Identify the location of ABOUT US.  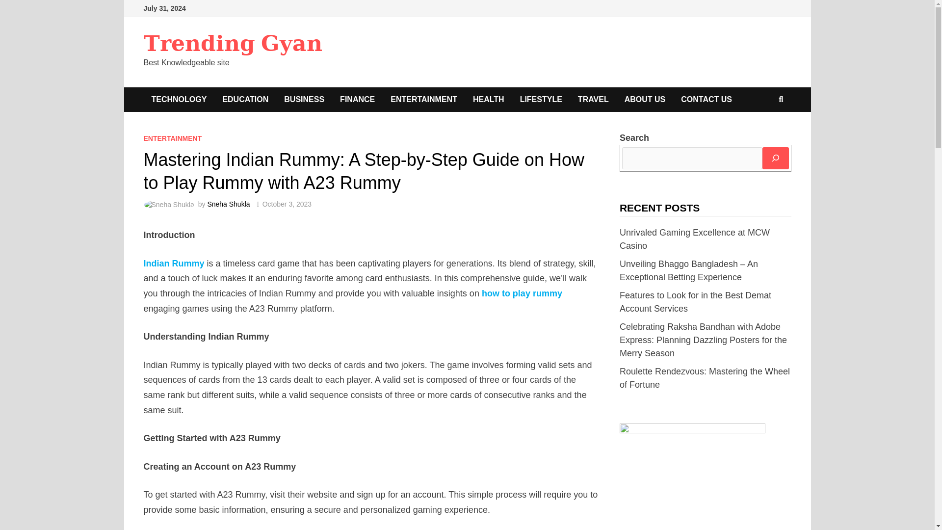
(645, 99).